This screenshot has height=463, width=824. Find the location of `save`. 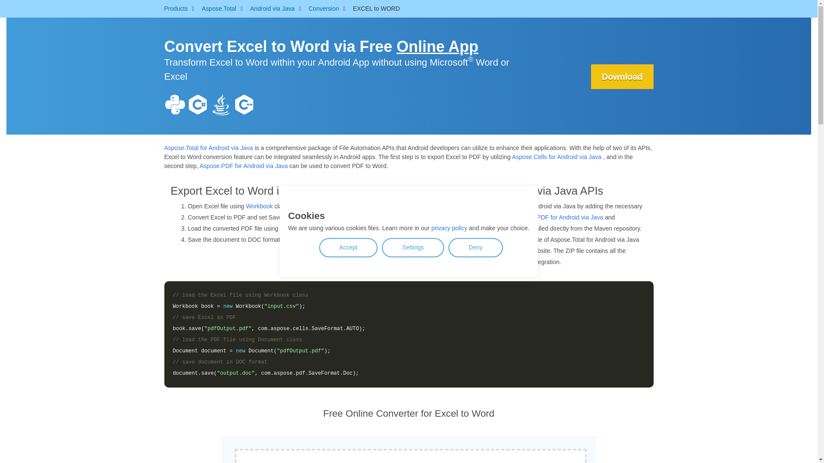

save is located at coordinates (304, 239).